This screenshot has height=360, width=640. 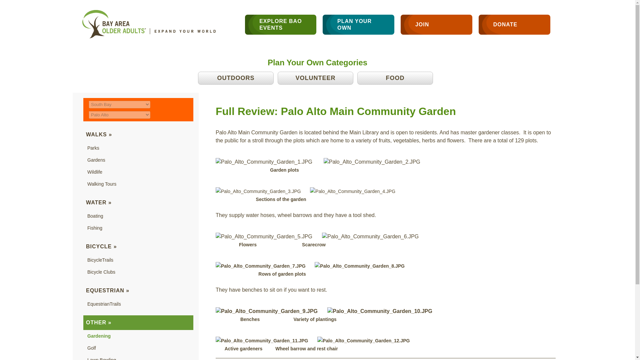 I want to click on Parks, so click(x=93, y=148).